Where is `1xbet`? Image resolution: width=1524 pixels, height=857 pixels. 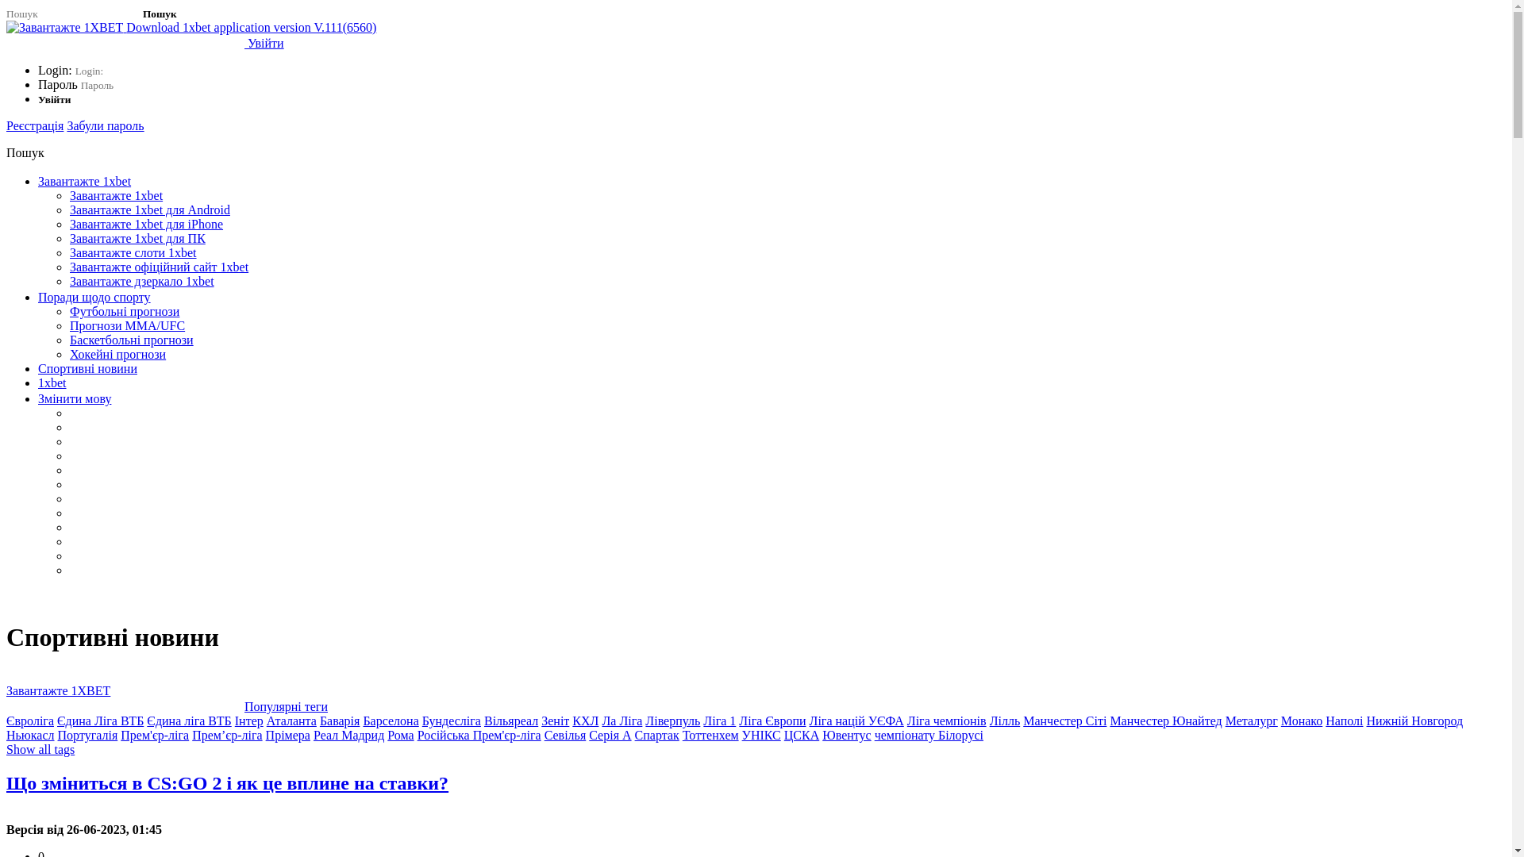
1xbet is located at coordinates (52, 382).